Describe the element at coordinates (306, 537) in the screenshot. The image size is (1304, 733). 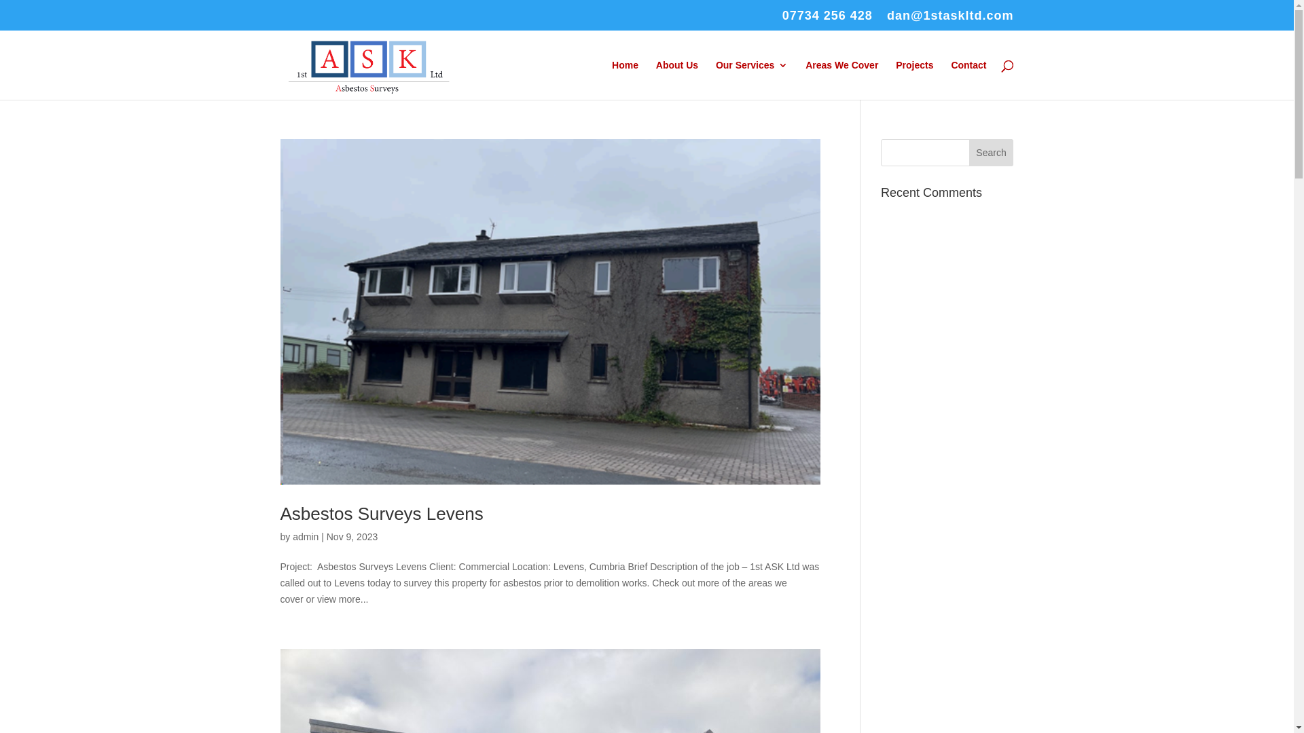
I see `admin` at that location.